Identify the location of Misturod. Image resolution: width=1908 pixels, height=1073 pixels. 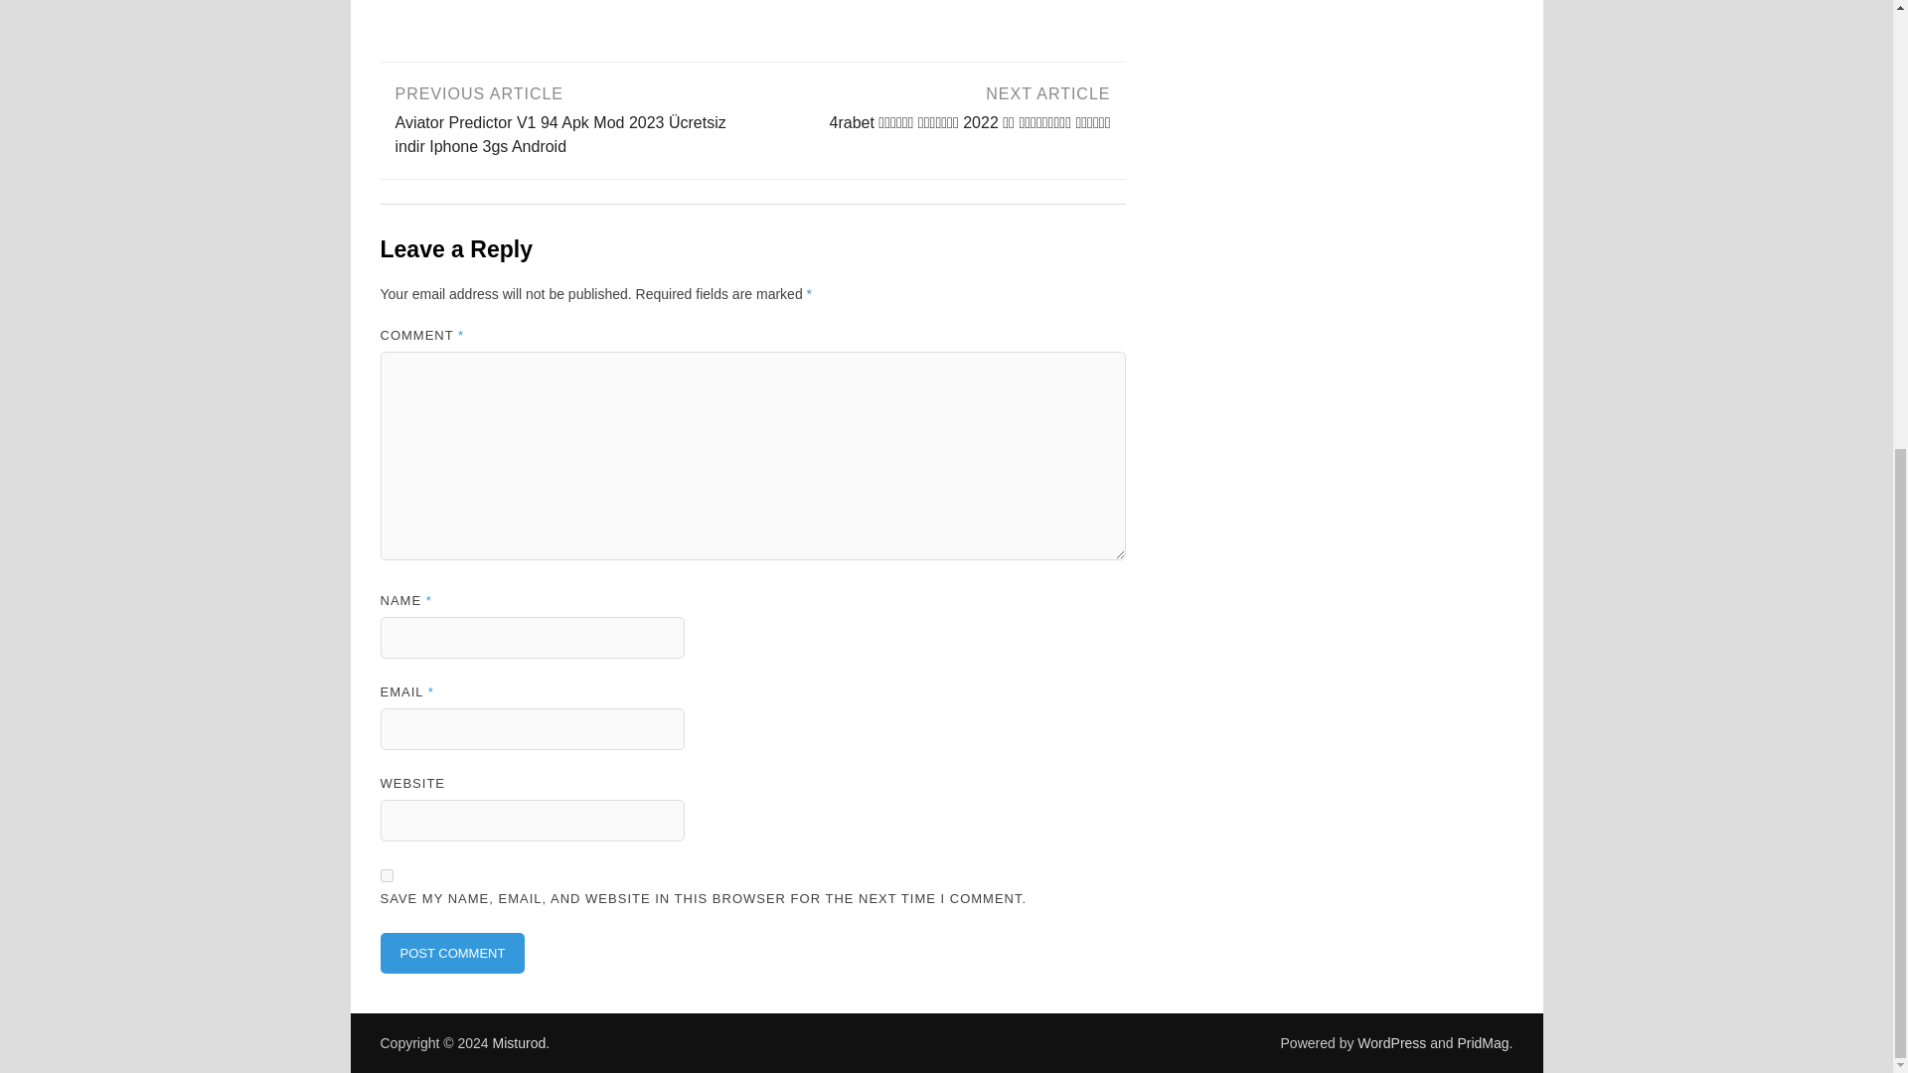
(519, 1043).